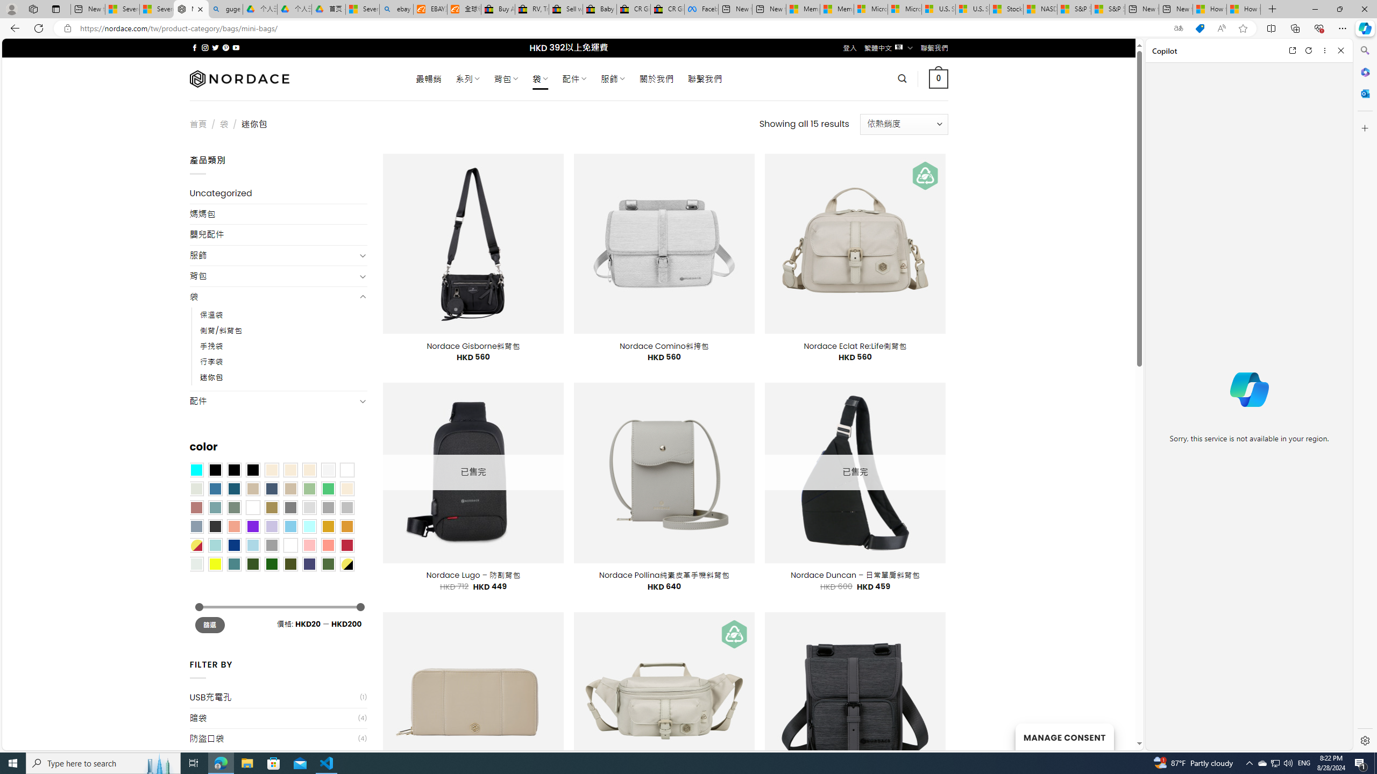  I want to click on This site has coupons! Shopping in Microsoft Edge, so click(1199, 28).